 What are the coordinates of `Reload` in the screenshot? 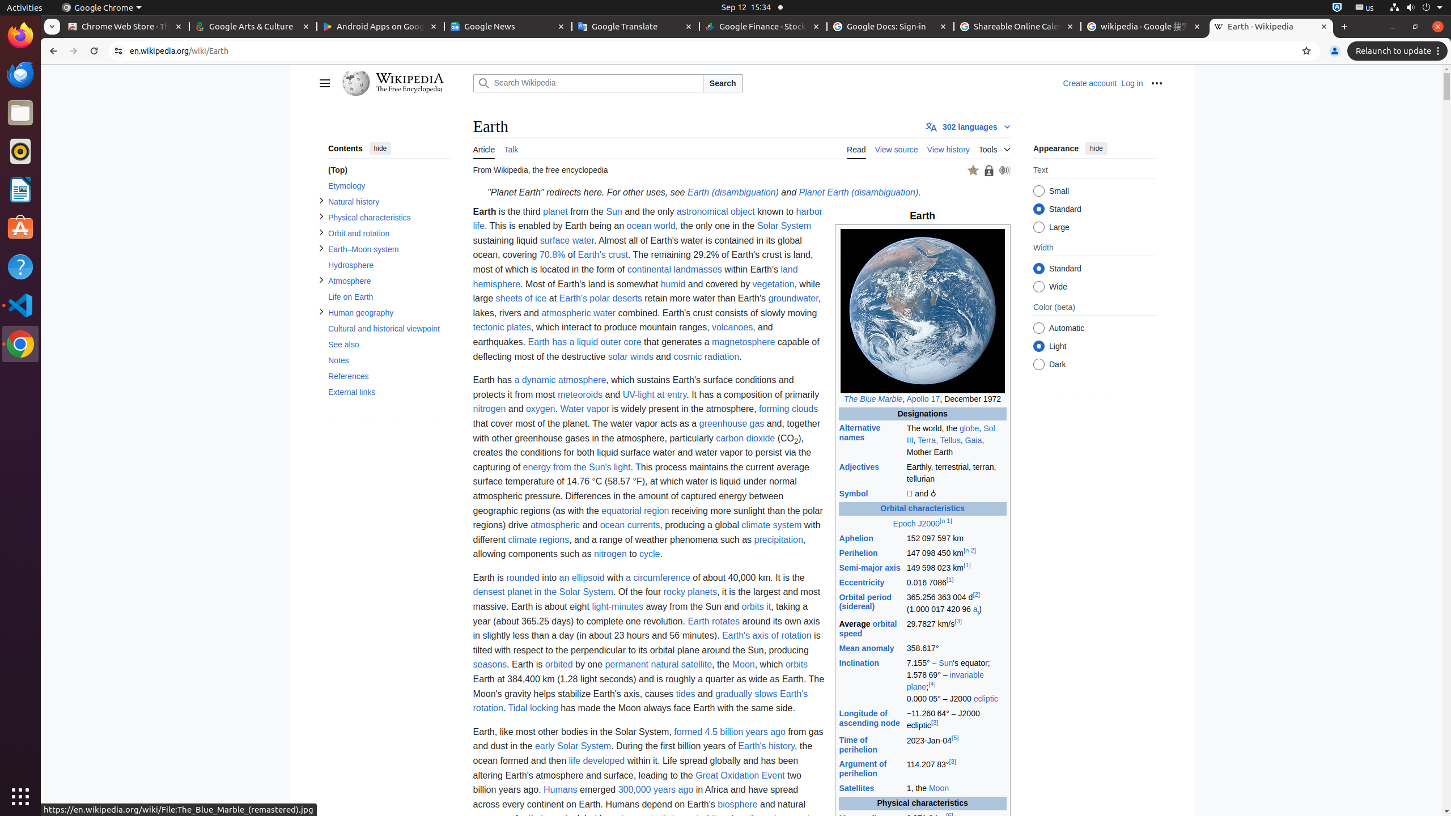 It's located at (94, 51).